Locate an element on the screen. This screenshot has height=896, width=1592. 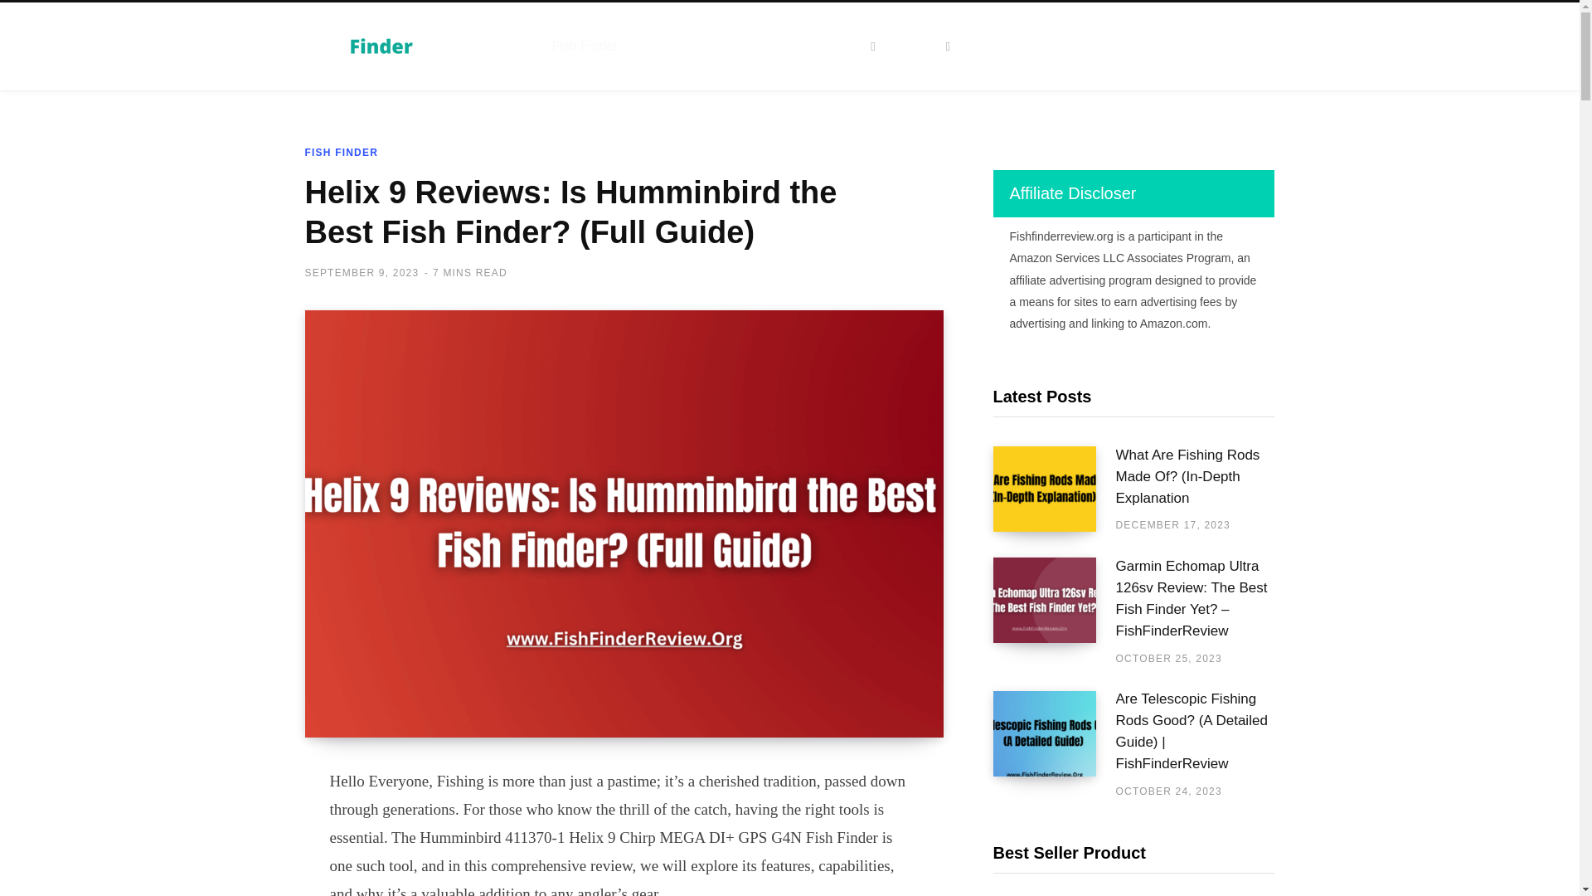
Fishing Accessories is located at coordinates (812, 46).